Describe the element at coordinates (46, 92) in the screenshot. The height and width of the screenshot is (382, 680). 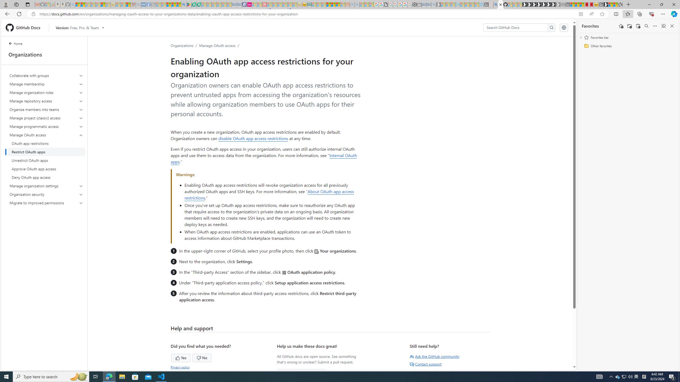
I see `Manage organization roles` at that location.